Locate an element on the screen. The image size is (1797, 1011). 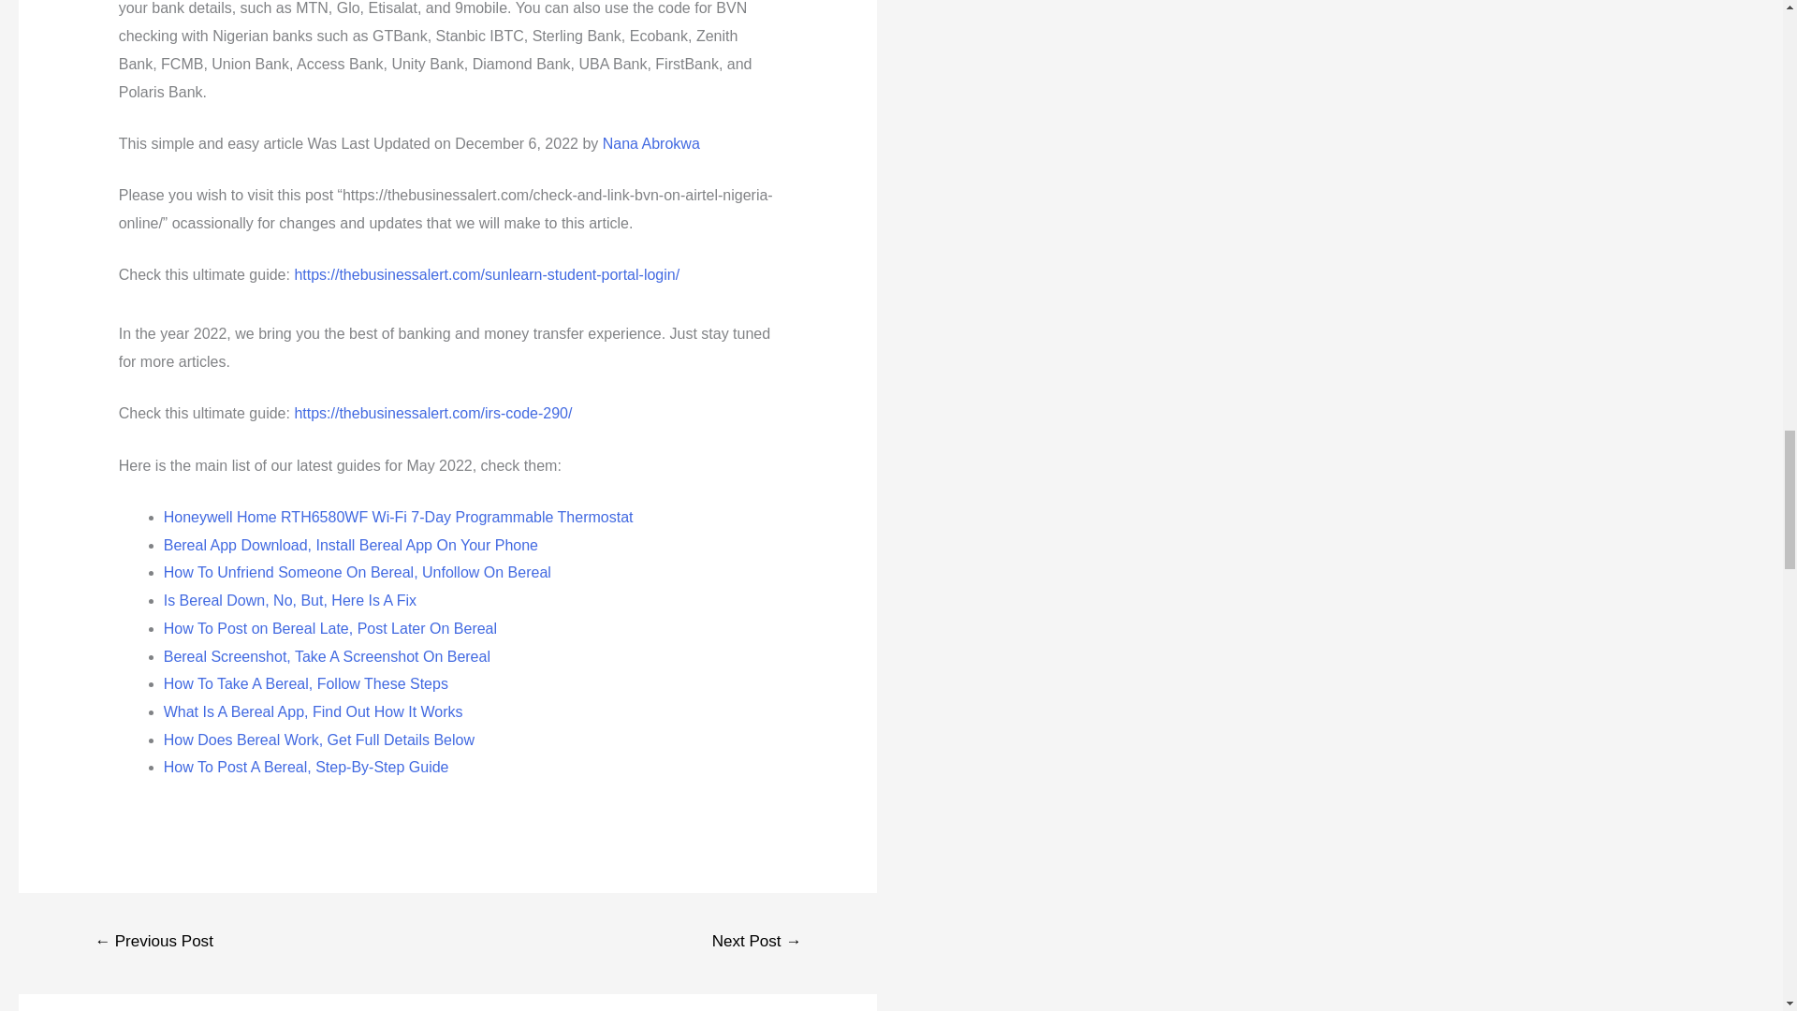
How To Post on Bereal Late, Post Later On Bereal is located at coordinates (329, 629).